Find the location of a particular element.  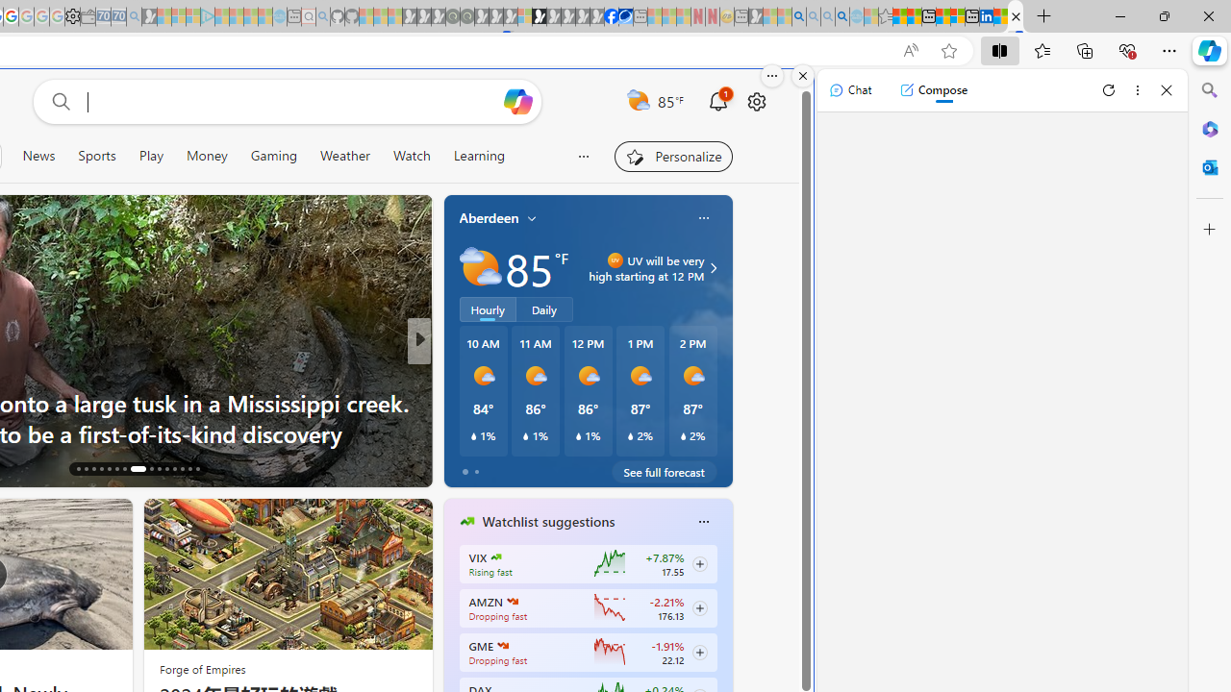

previous is located at coordinates (454, 644).